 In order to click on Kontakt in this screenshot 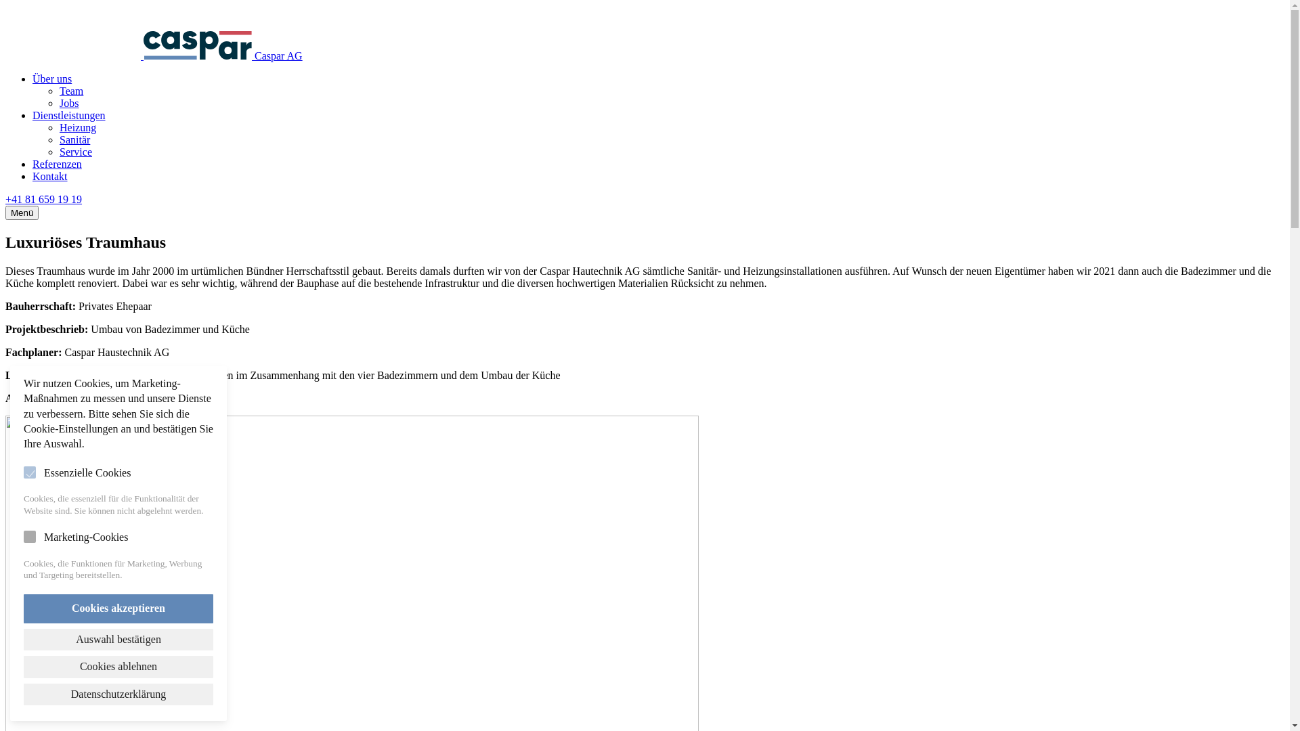, I will do `click(50, 176)`.